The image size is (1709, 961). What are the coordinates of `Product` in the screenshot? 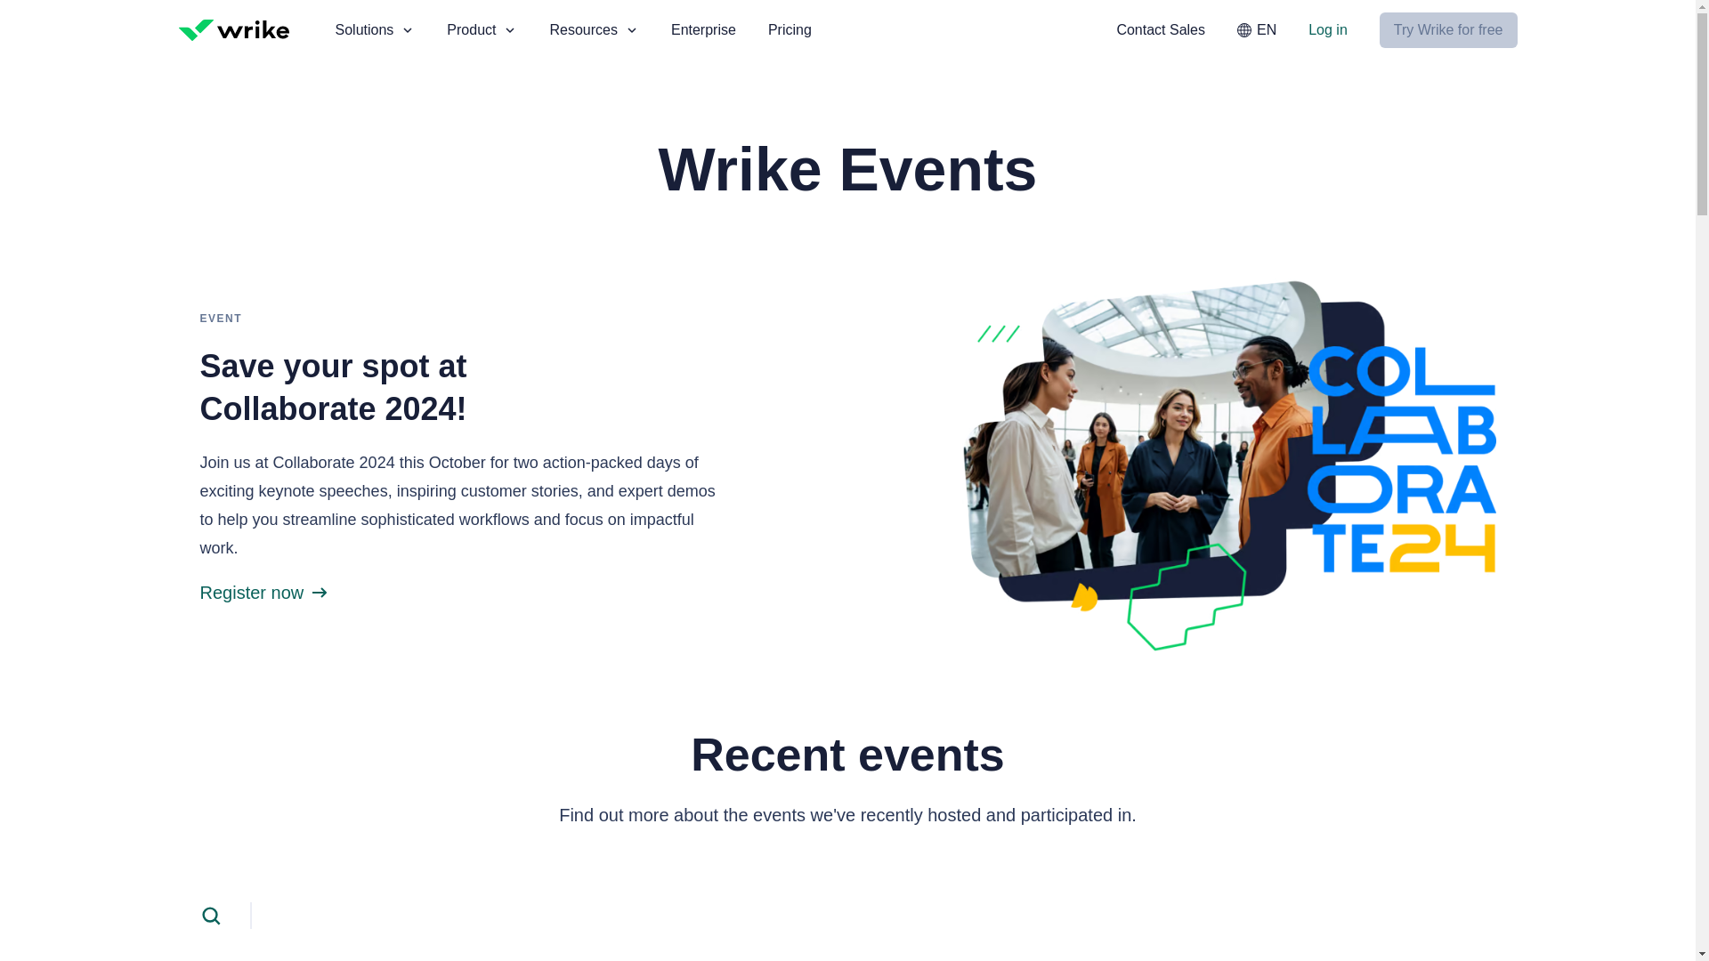 It's located at (482, 30).